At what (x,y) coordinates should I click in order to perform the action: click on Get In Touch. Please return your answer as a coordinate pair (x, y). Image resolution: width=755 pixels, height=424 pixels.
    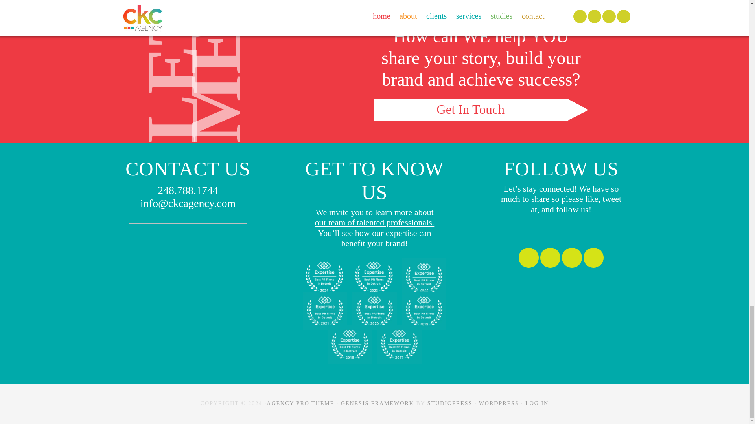
    Looking at the image, I should click on (481, 109).